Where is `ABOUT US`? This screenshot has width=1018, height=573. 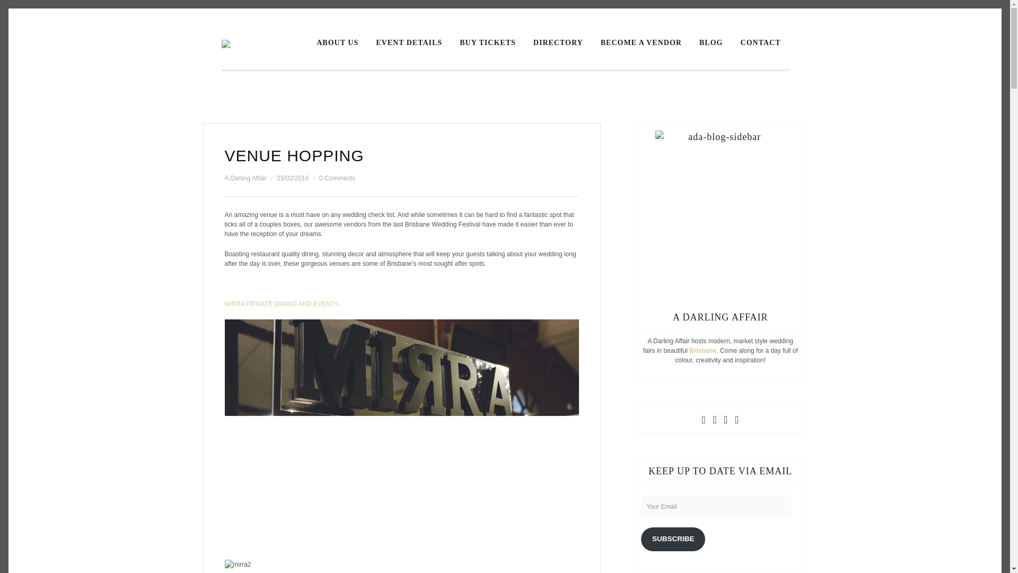 ABOUT US is located at coordinates (337, 42).